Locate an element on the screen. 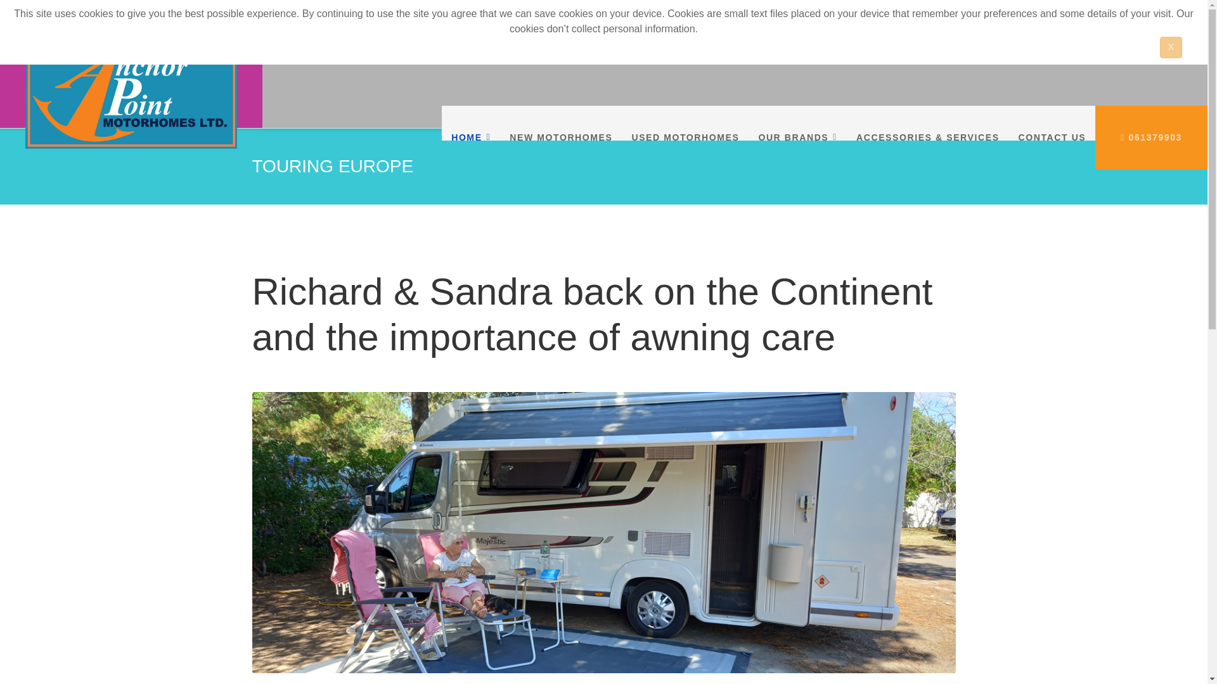 The height and width of the screenshot is (684, 1217). NEW MOTORHOMES is located at coordinates (560, 137).